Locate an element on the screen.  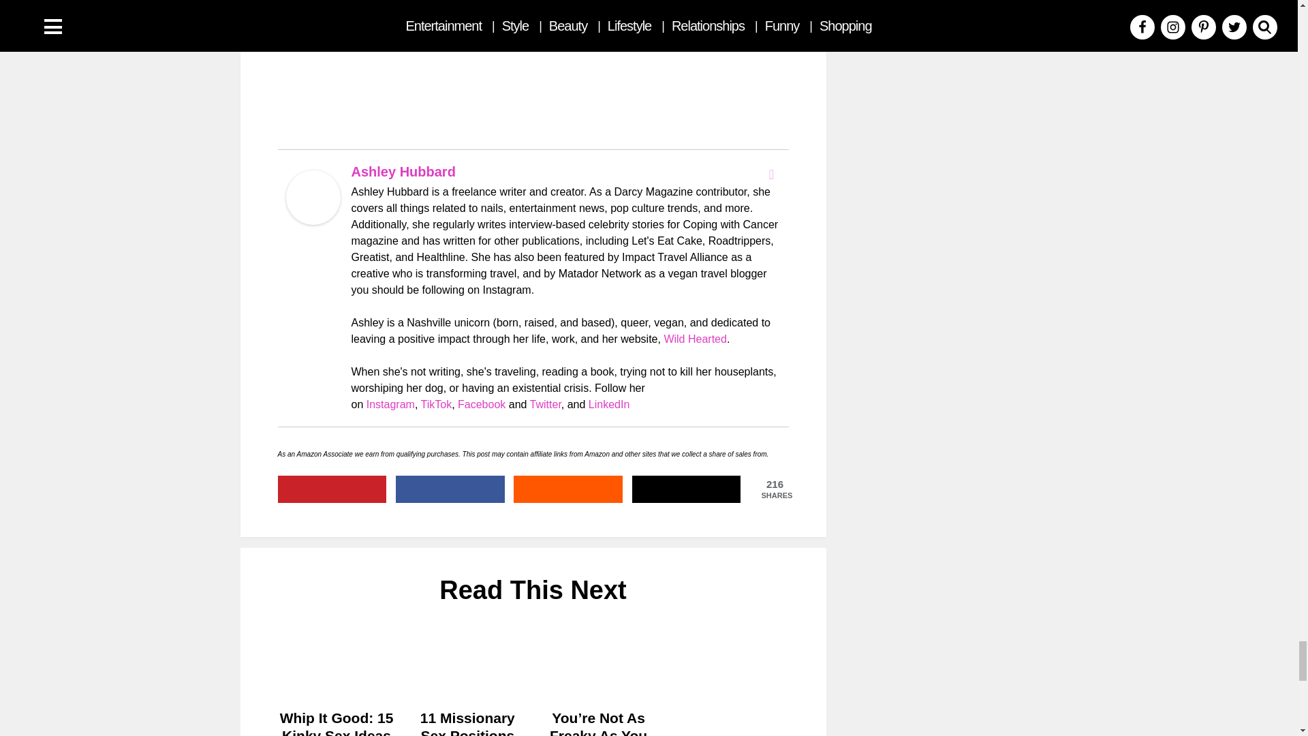
Share on X is located at coordinates (687, 489).